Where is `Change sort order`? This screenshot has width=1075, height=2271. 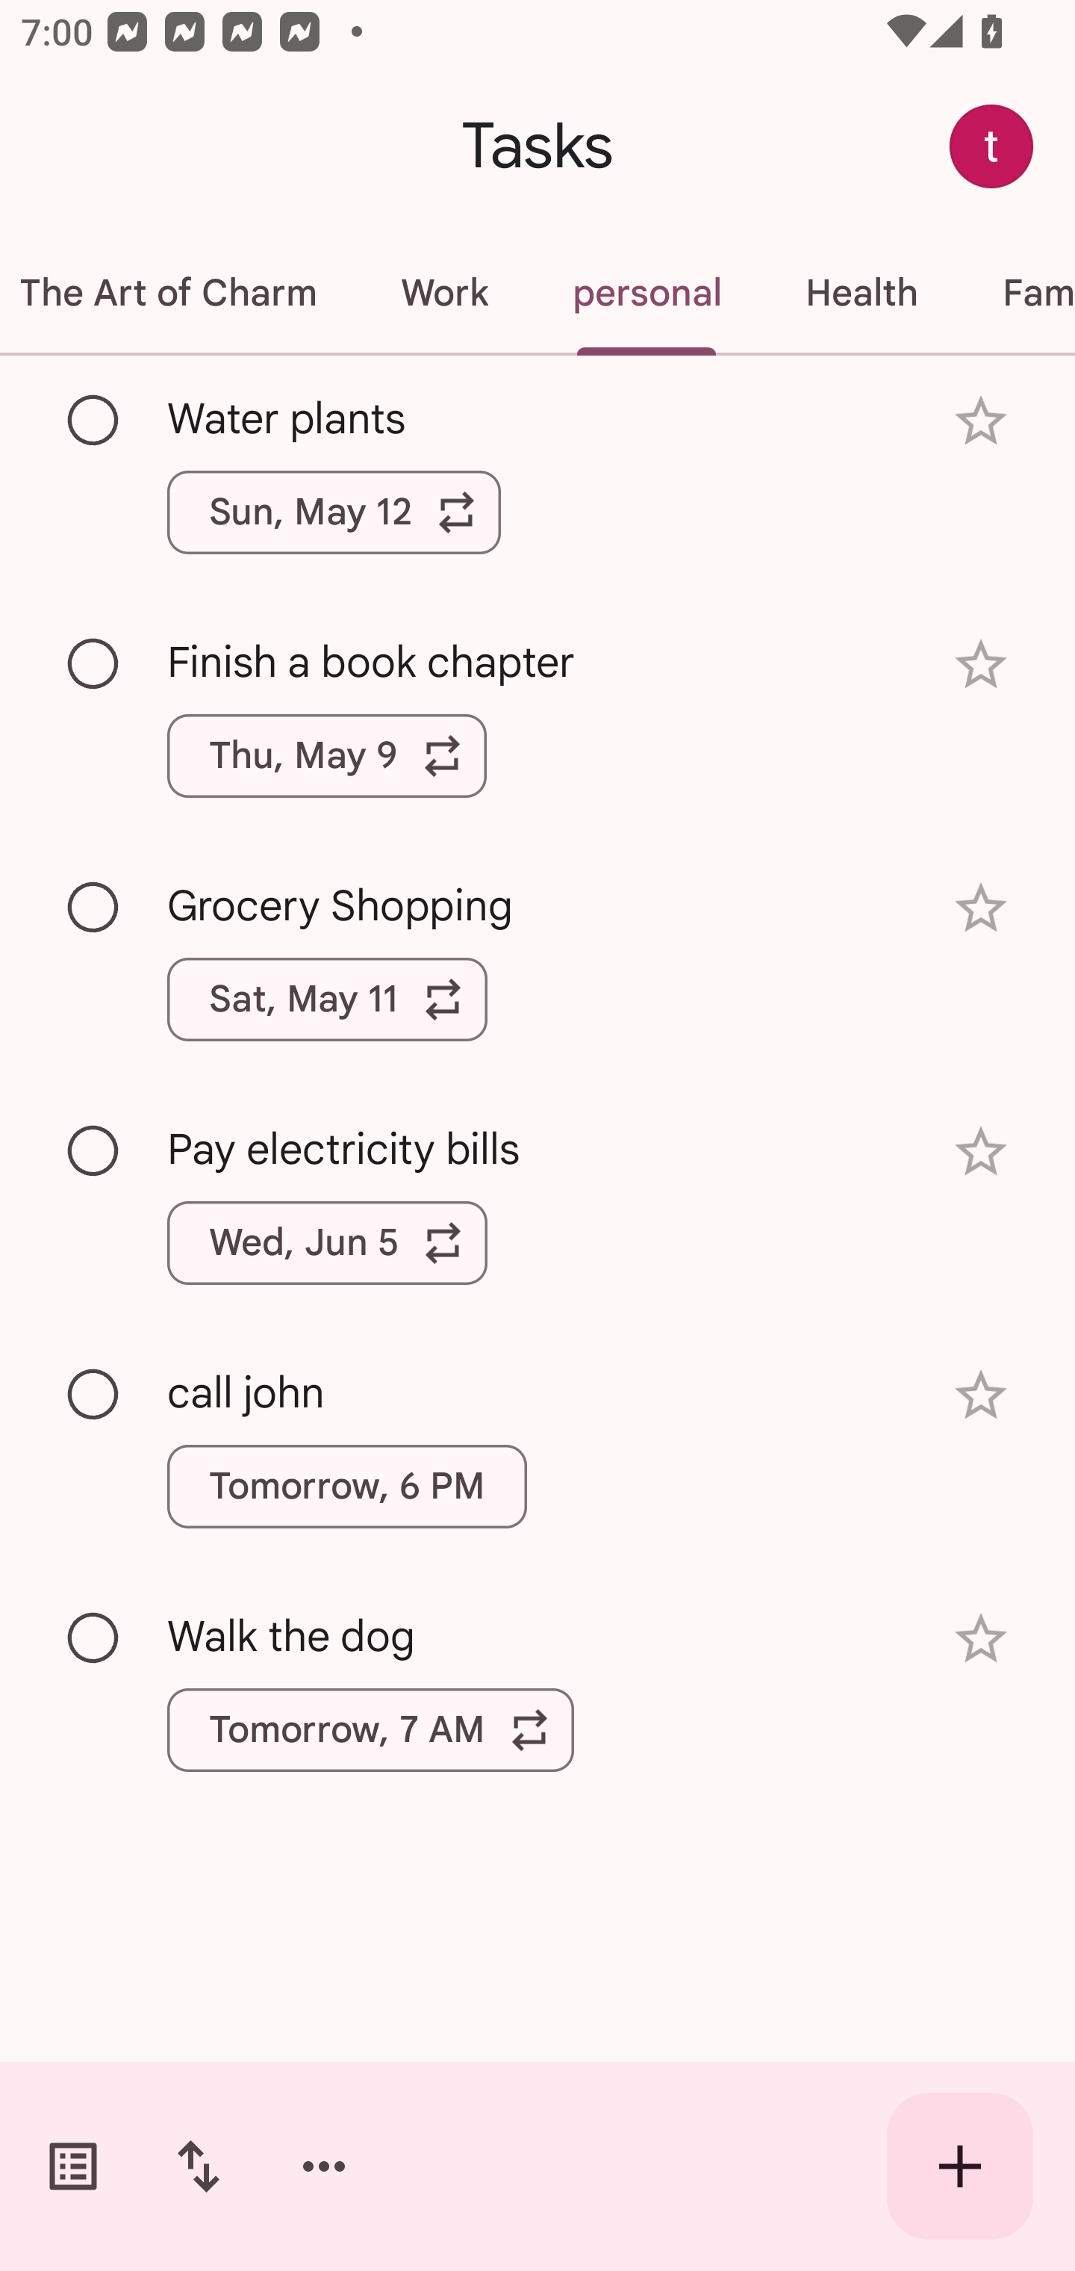
Change sort order is located at coordinates (198, 2166).